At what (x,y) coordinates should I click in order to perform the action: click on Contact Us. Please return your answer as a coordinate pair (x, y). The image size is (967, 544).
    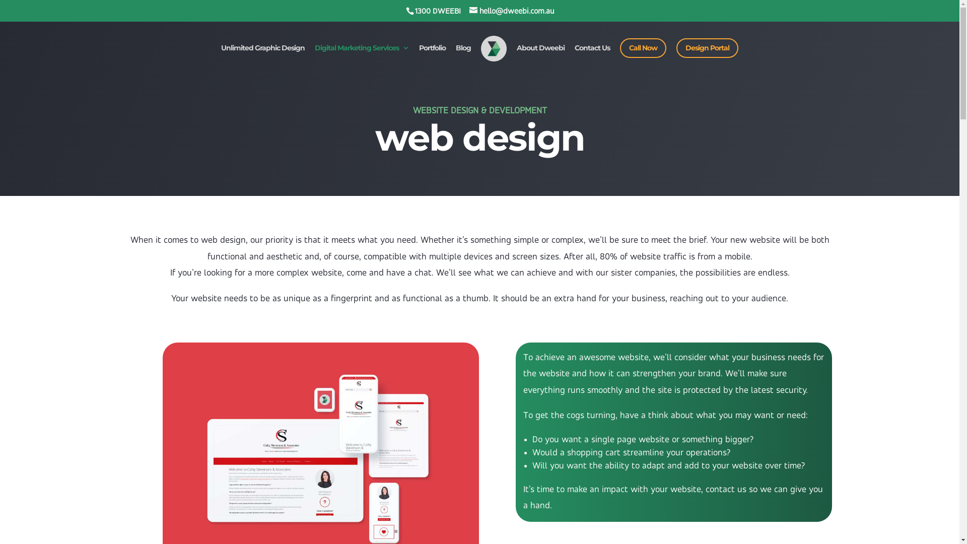
    Looking at the image, I should click on (592, 56).